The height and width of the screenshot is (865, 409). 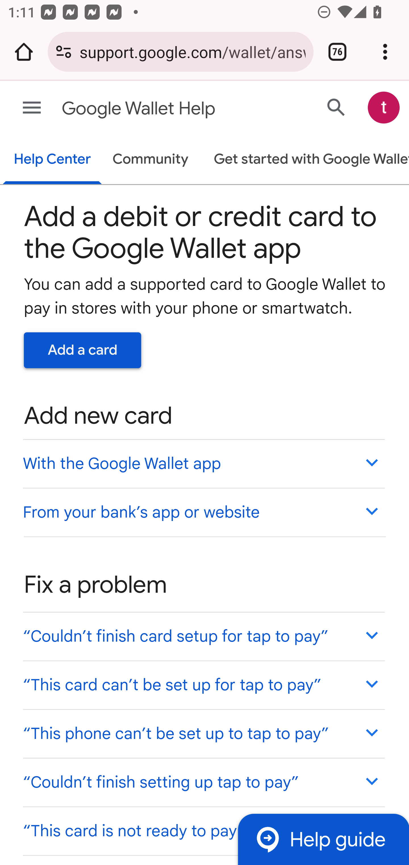 What do you see at coordinates (64, 52) in the screenshot?
I see `Connection is secure` at bounding box center [64, 52].